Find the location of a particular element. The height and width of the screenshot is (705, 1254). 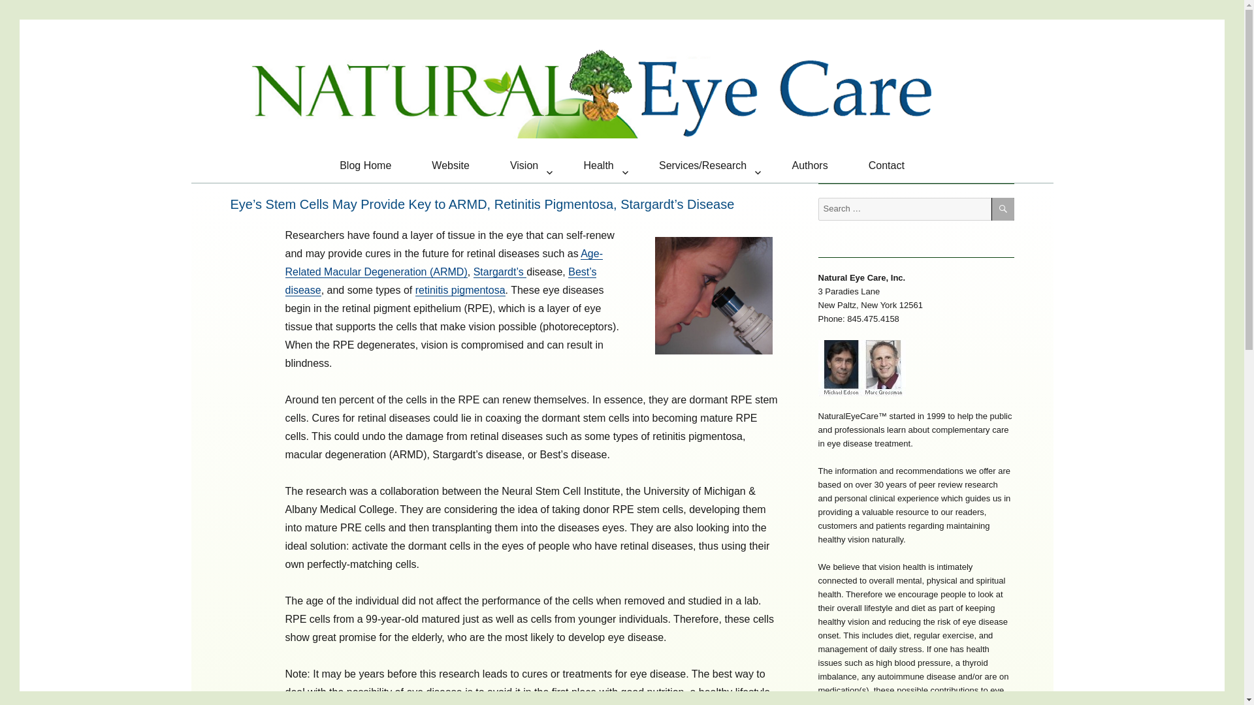

SEARCH is located at coordinates (1003, 209).